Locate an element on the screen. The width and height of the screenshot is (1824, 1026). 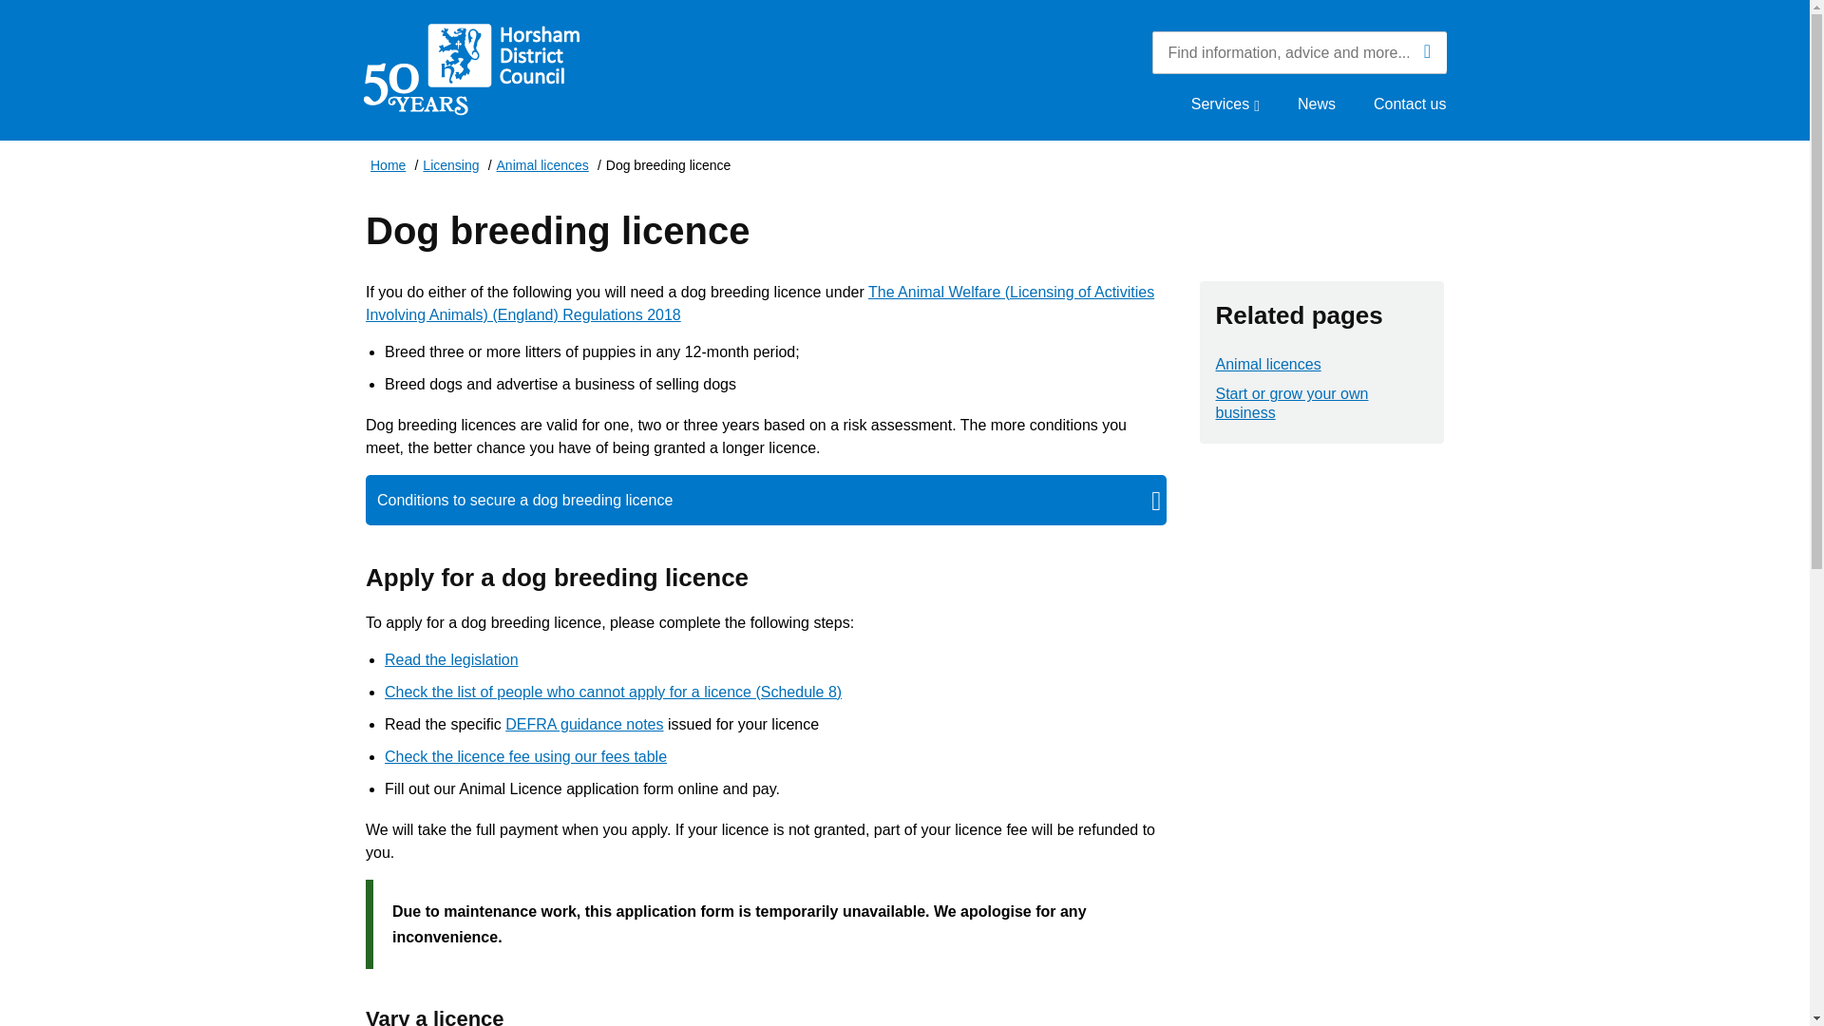
Start or grow your own business is located at coordinates (1322, 403).